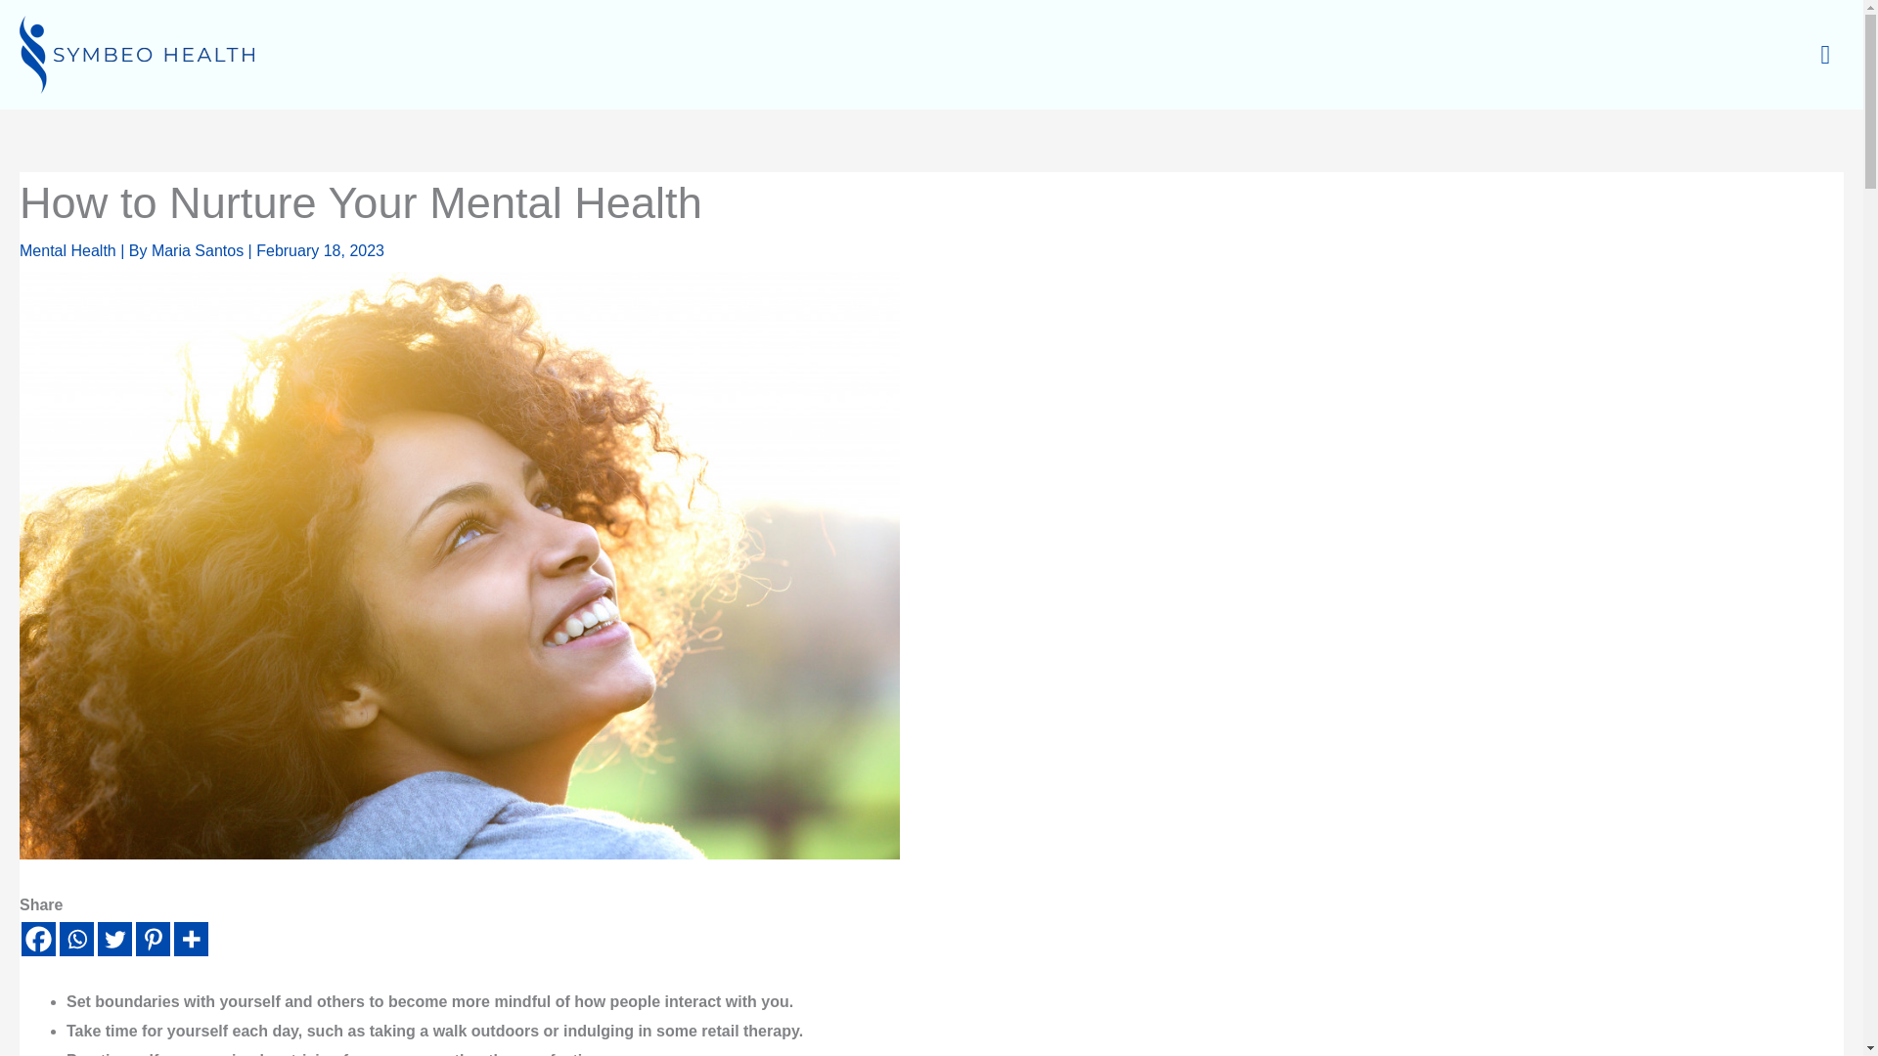 The image size is (1878, 1056). Describe the element at coordinates (200, 250) in the screenshot. I see `Maria Santos` at that location.